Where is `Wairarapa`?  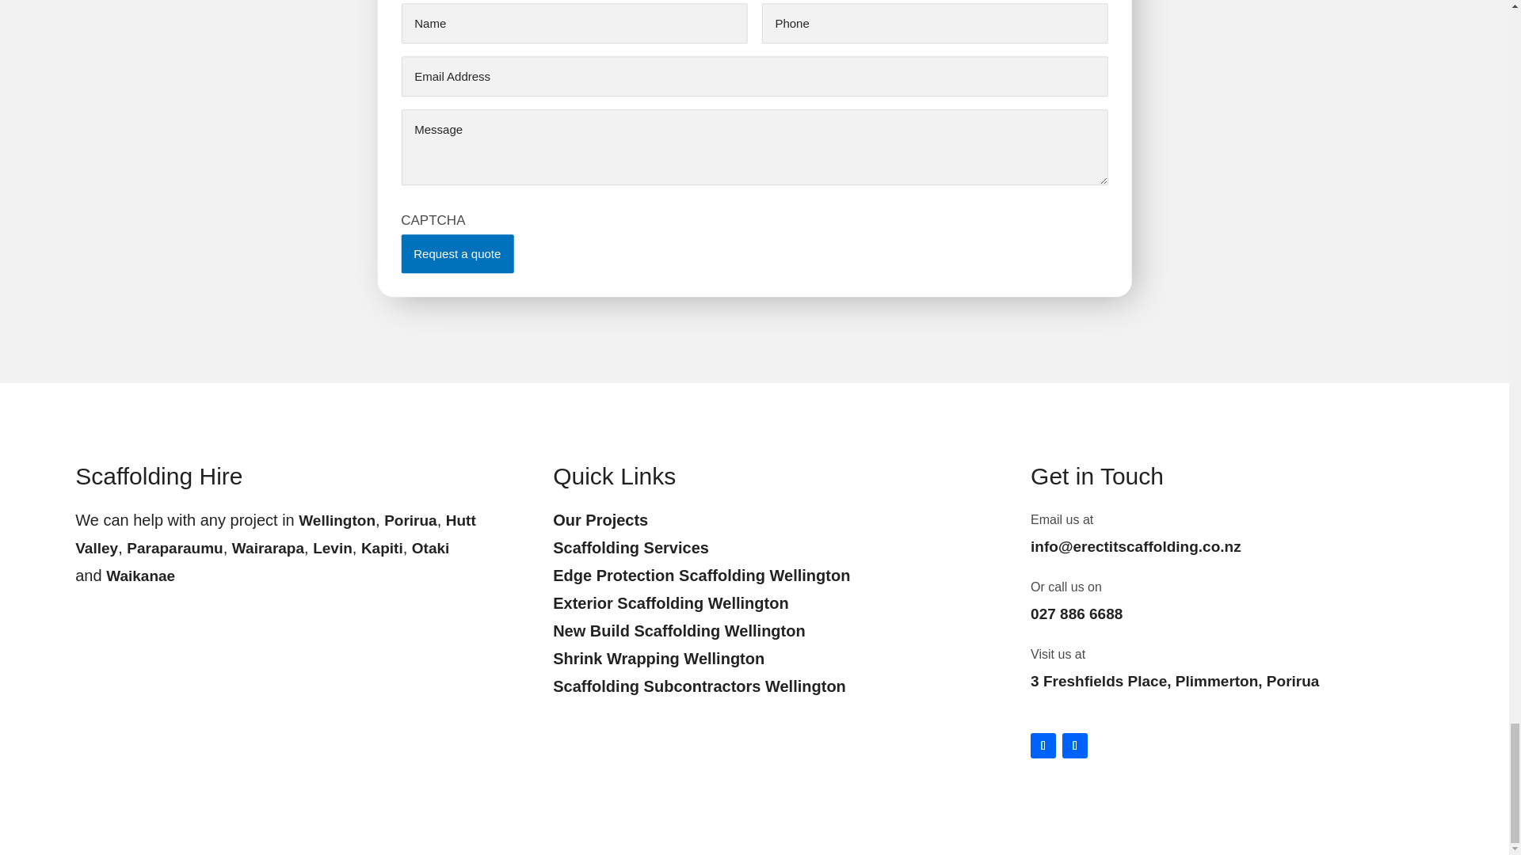 Wairarapa is located at coordinates (268, 548).